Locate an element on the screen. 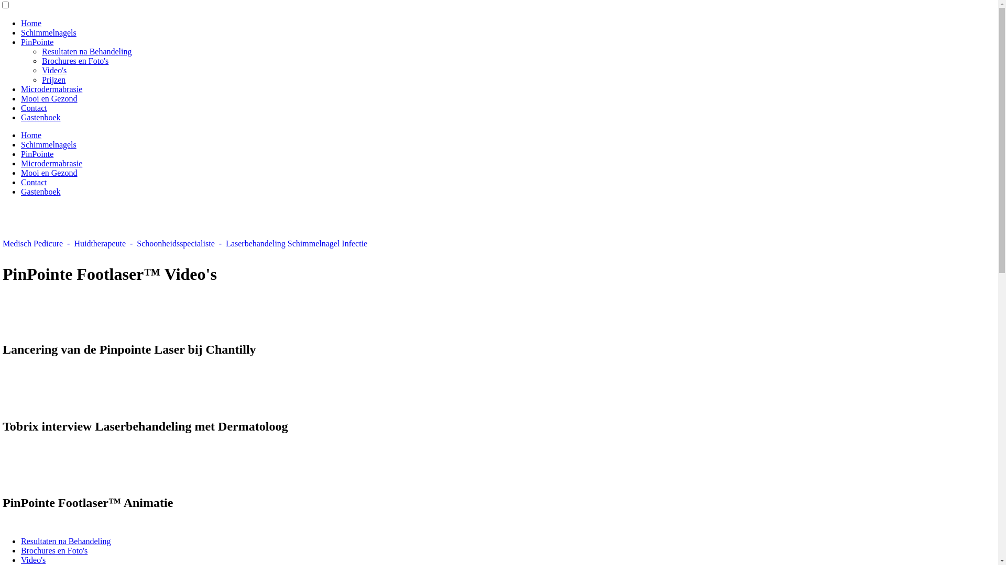 The width and height of the screenshot is (1006, 565). Video's is located at coordinates (54, 70).